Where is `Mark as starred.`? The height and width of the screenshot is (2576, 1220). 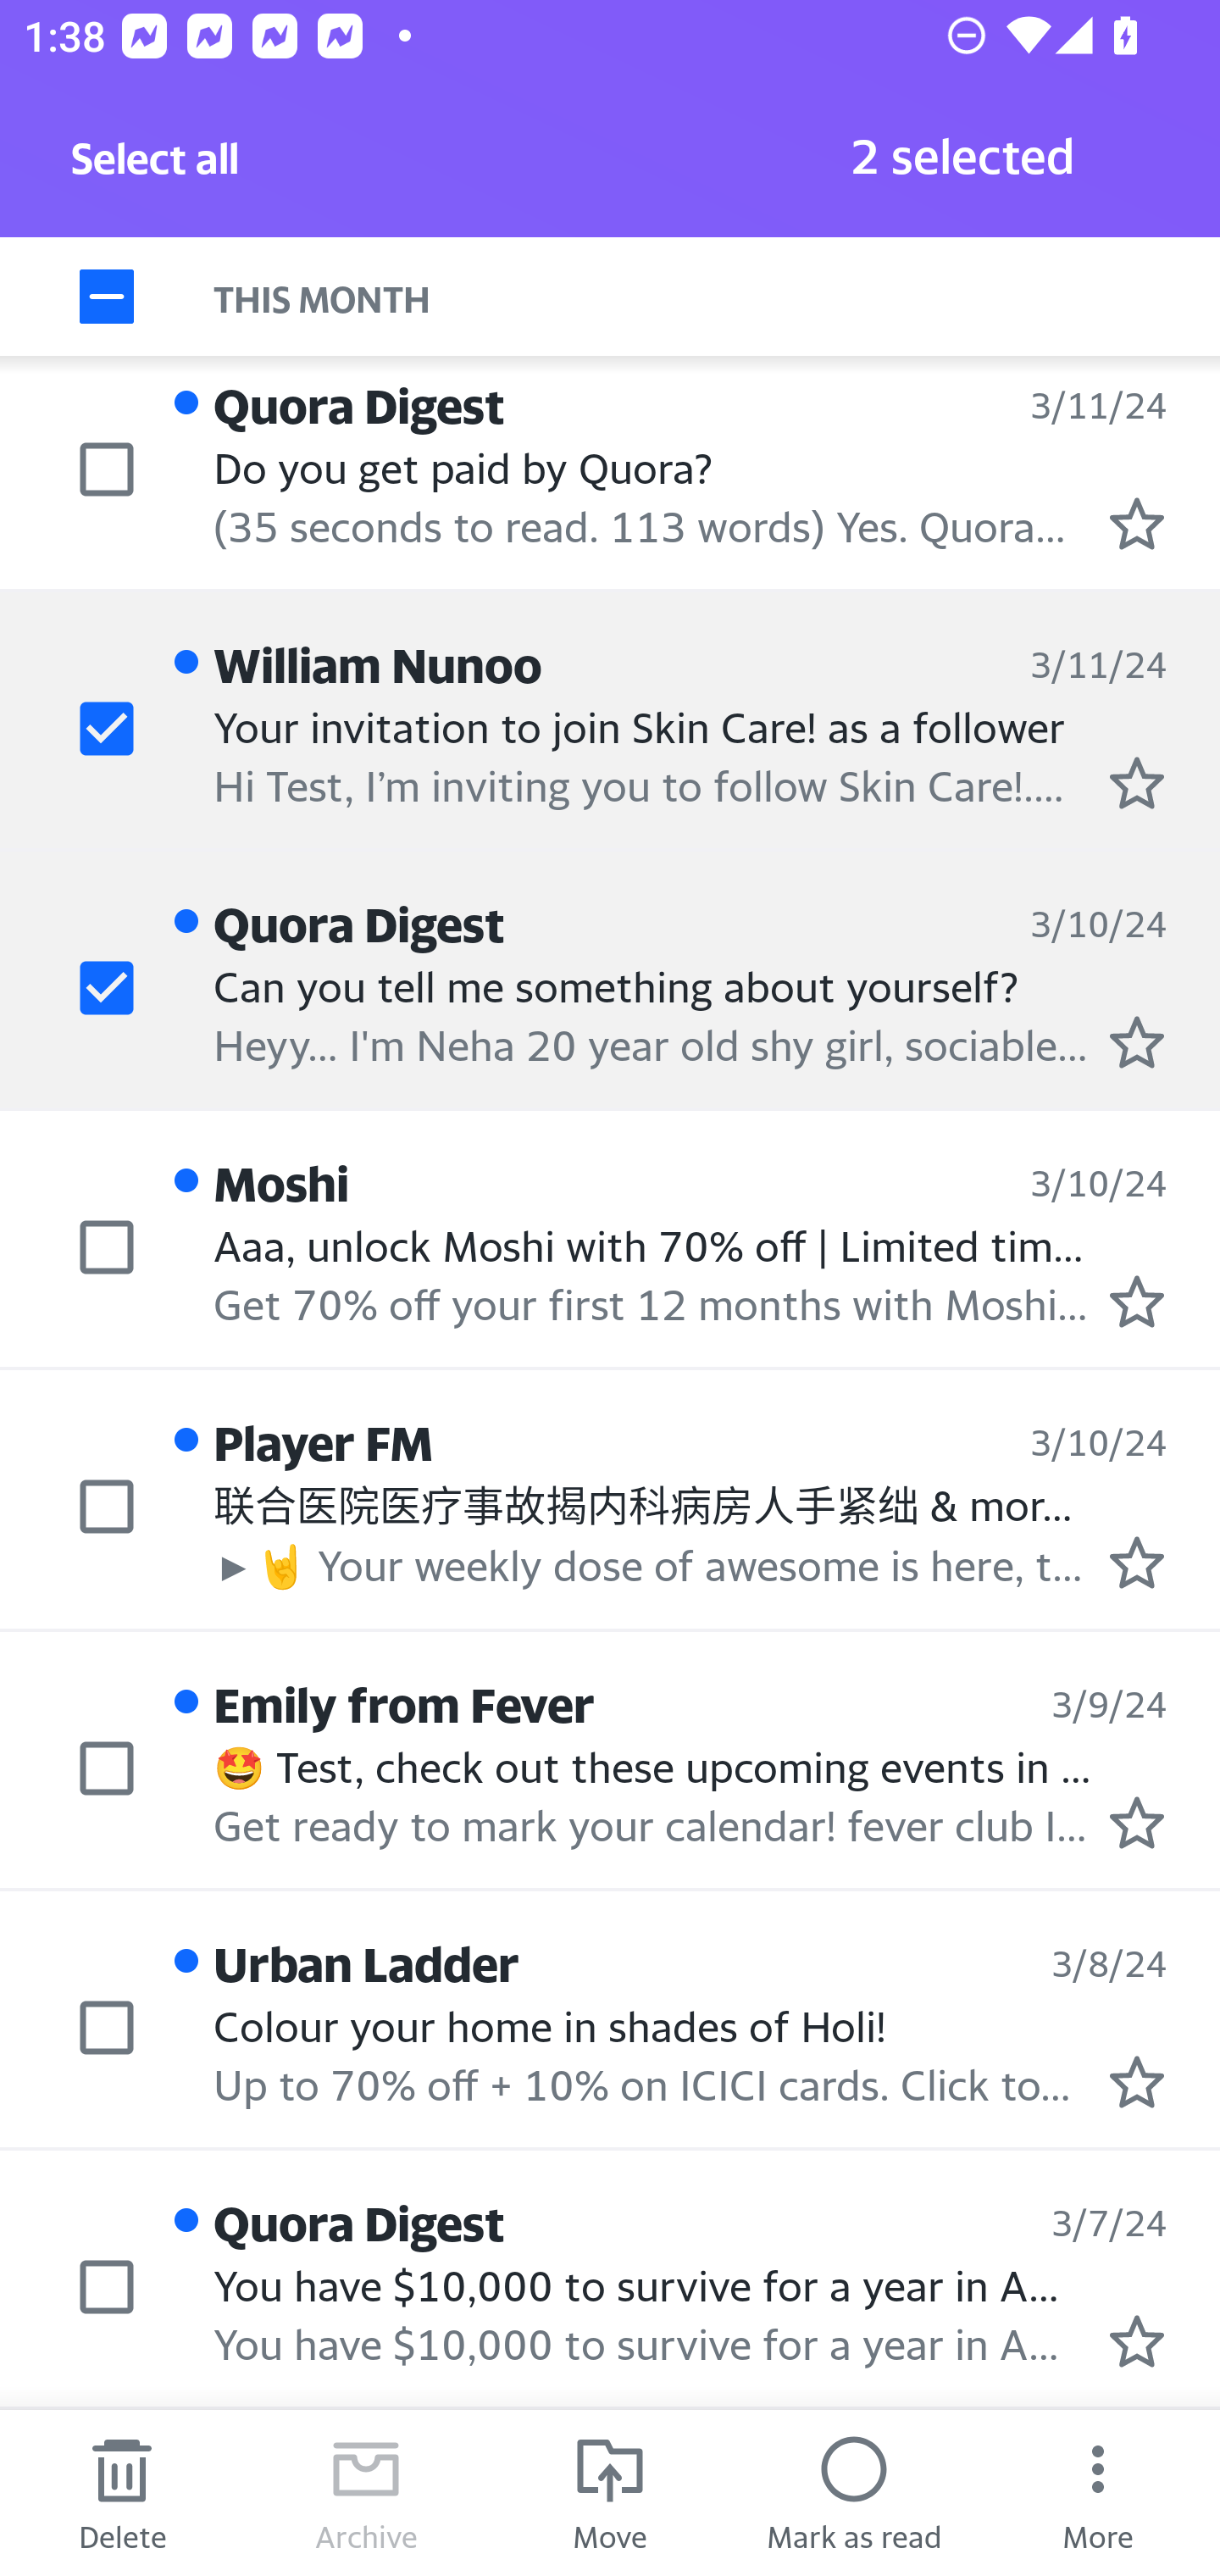
Mark as starred. is located at coordinates (1137, 2340).